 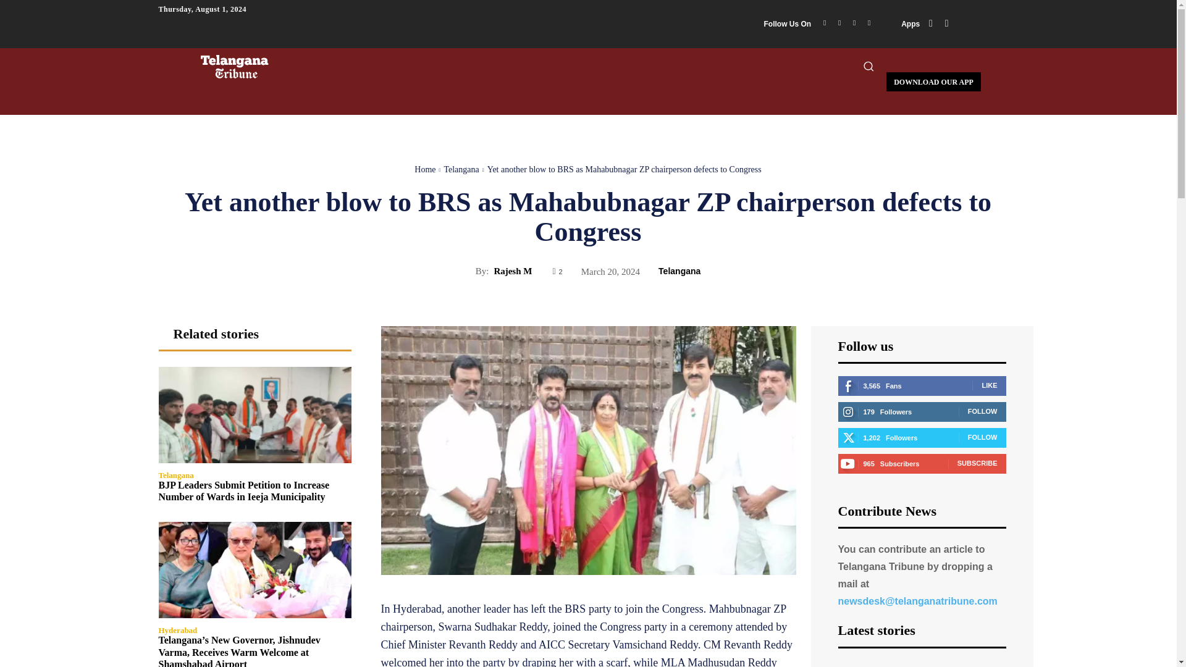 What do you see at coordinates (839, 22) in the screenshot?
I see `Instagram` at bounding box center [839, 22].